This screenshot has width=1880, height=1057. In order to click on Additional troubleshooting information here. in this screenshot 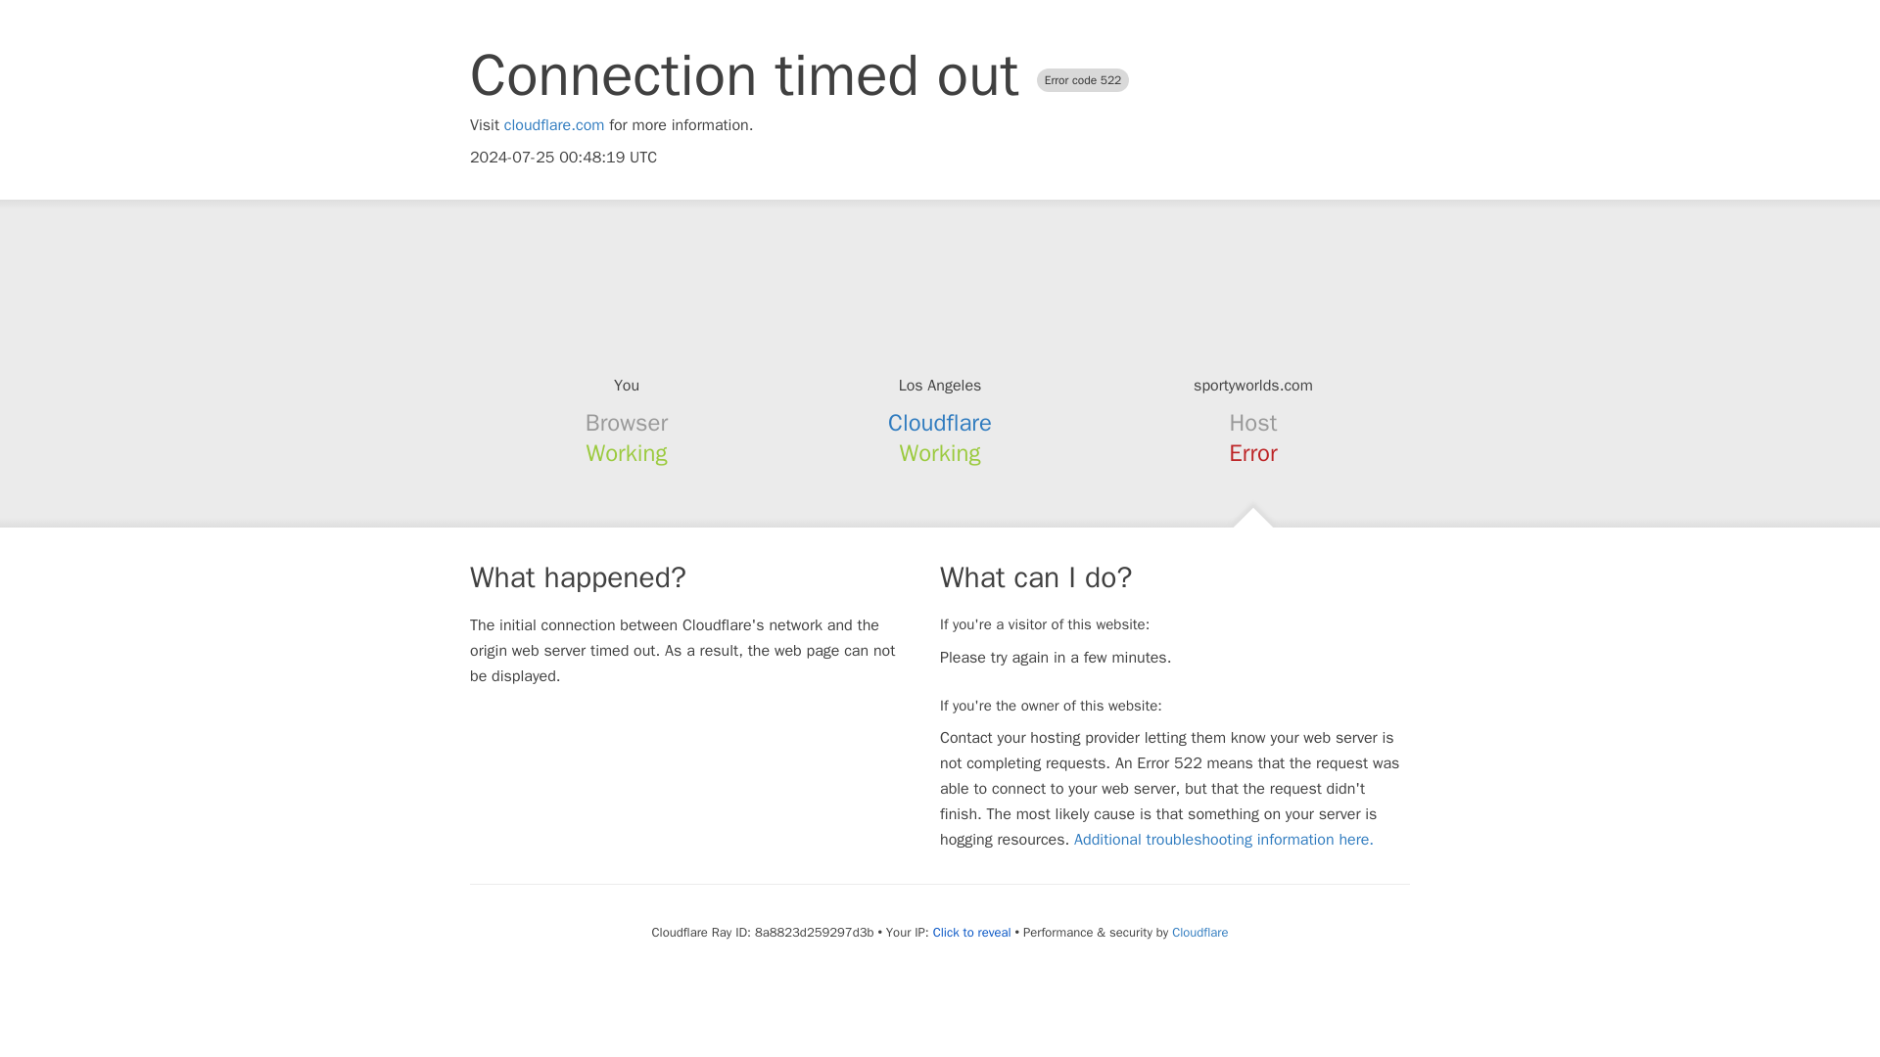, I will do `click(1224, 840)`.